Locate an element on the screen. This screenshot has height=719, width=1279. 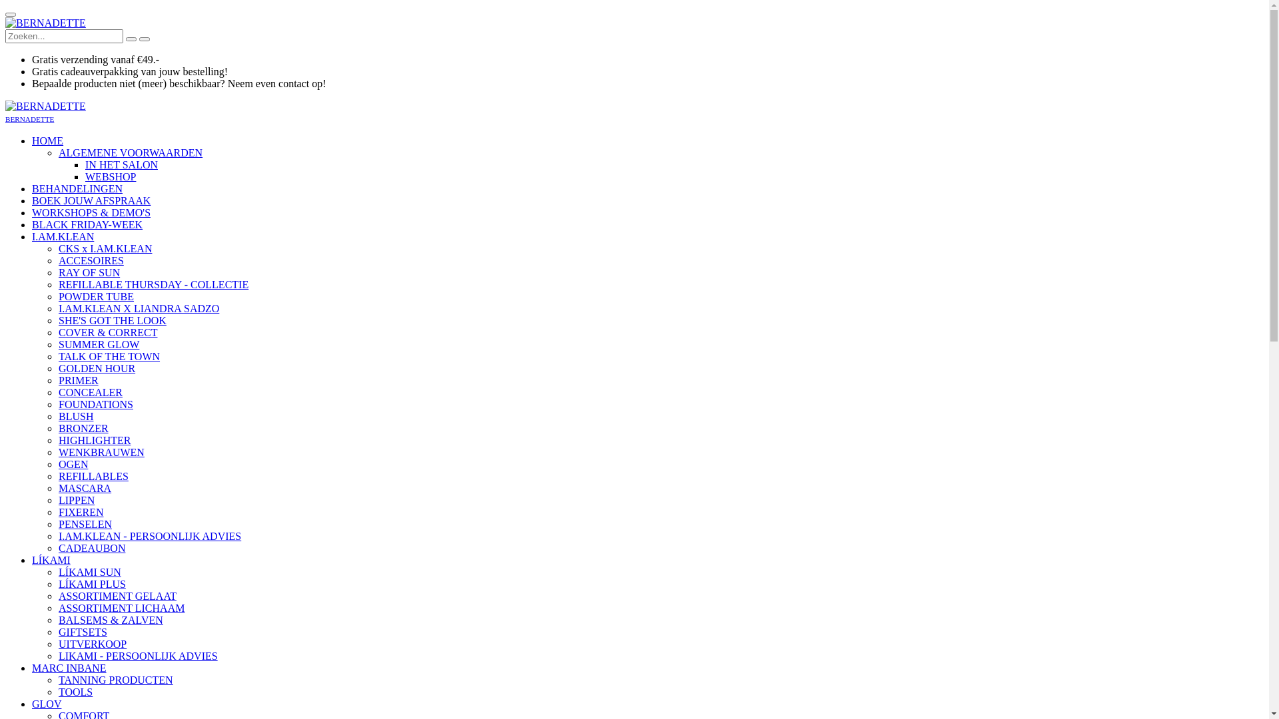
I.AM.KLEAN is located at coordinates (63, 237).